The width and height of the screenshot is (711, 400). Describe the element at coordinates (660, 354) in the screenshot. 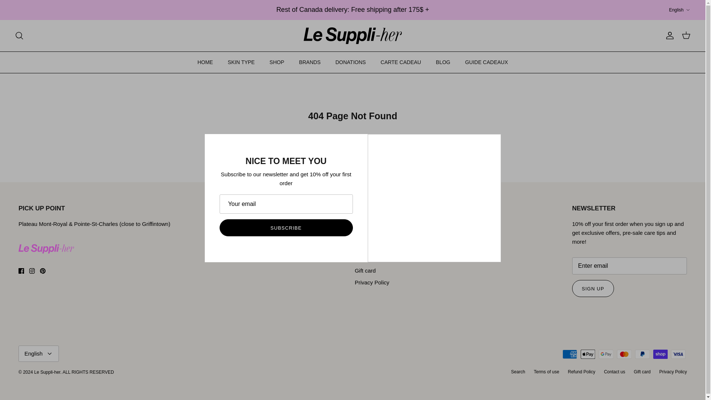

I see `Down` at that location.